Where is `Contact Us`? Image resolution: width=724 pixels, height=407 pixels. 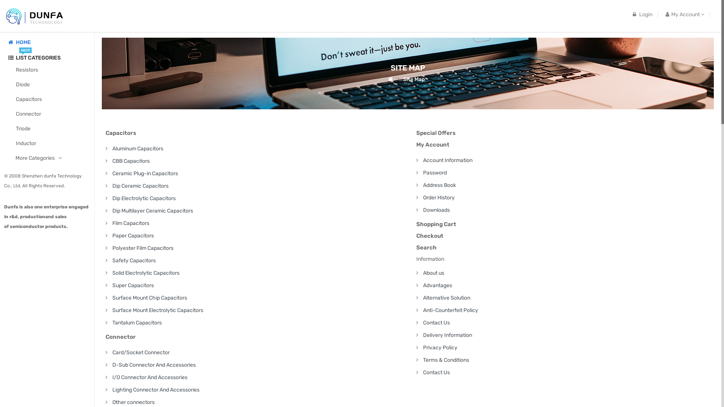
Contact Us is located at coordinates (437, 372).